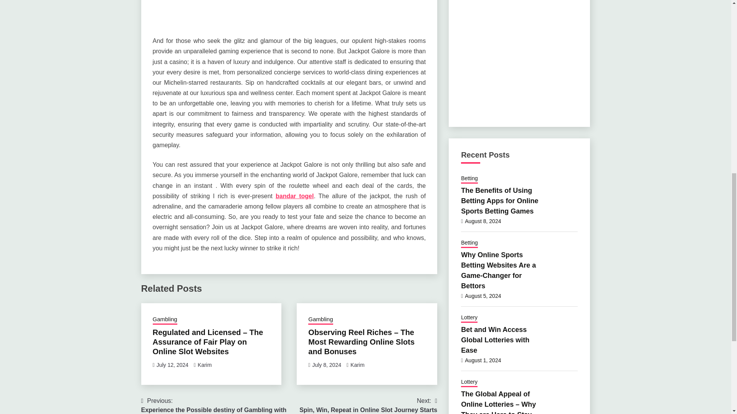 This screenshot has height=414, width=737. What do you see at coordinates (172, 365) in the screenshot?
I see `bandar togel` at bounding box center [172, 365].